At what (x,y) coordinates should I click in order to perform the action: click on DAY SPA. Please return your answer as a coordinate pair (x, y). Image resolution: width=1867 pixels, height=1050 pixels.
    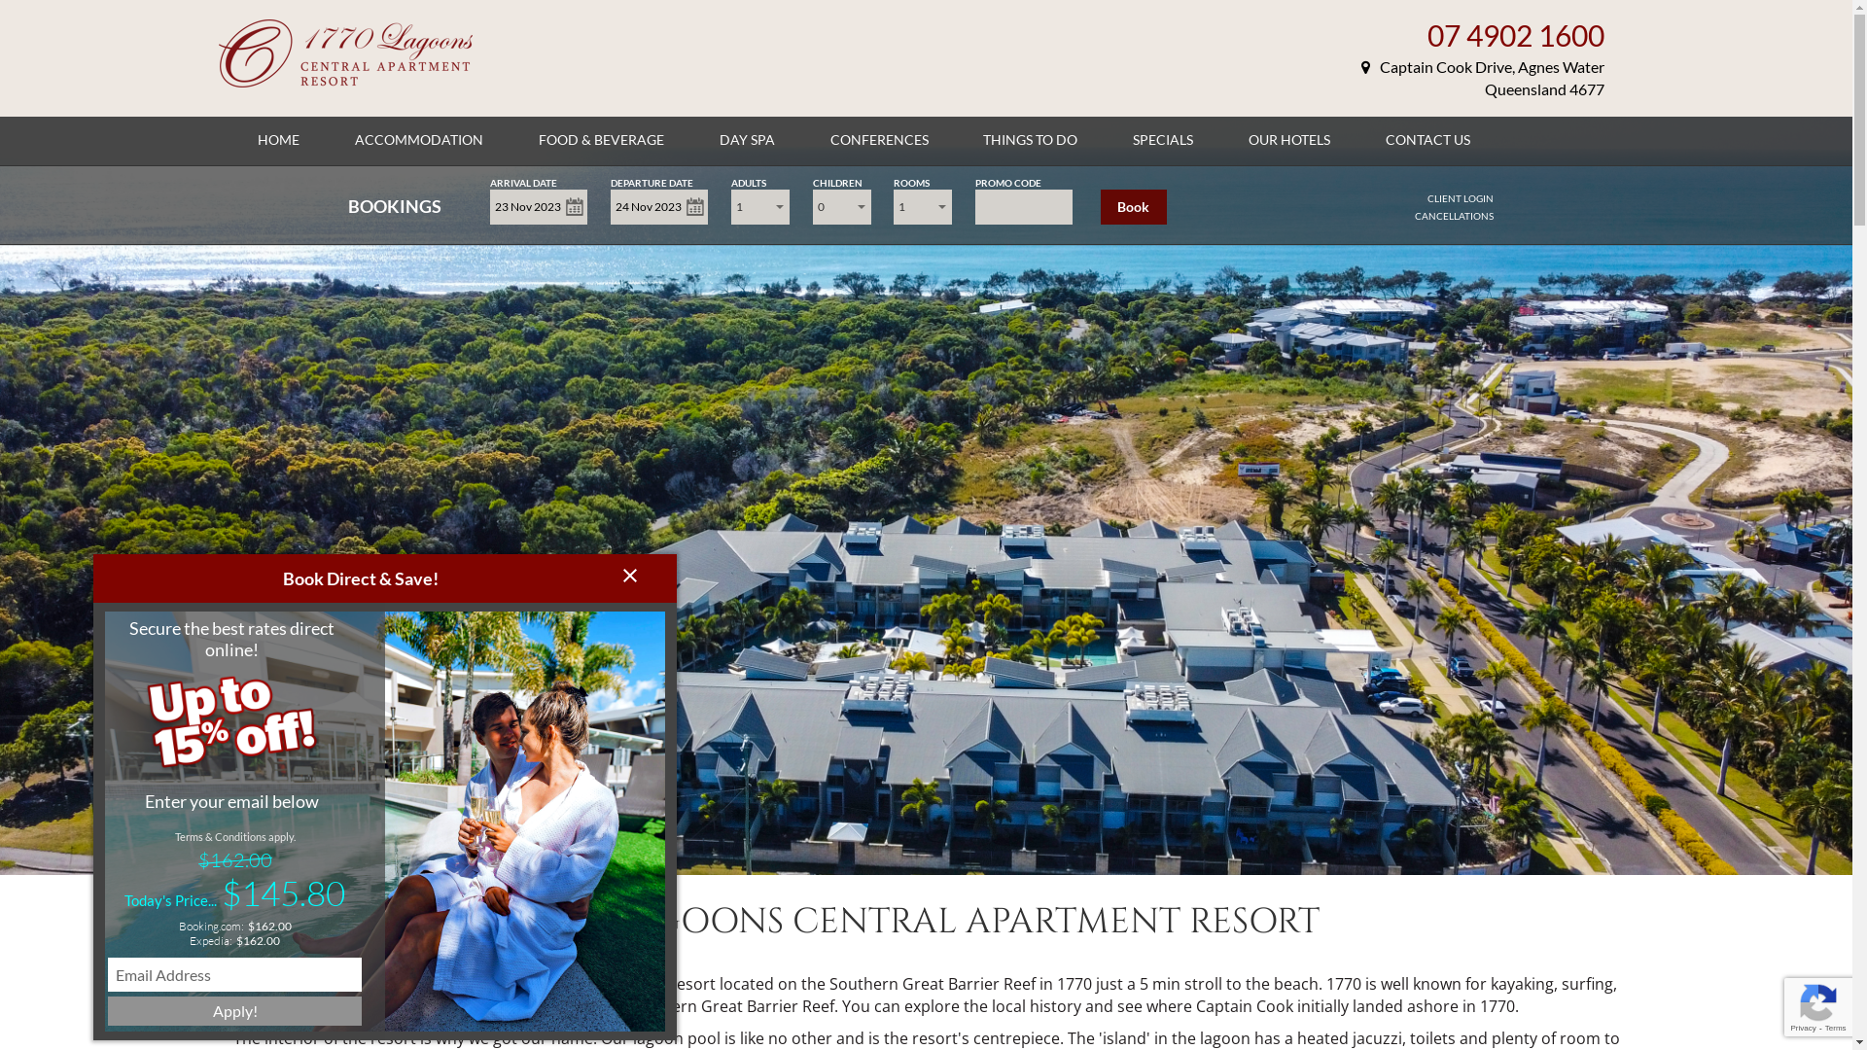
    Looking at the image, I should click on (747, 140).